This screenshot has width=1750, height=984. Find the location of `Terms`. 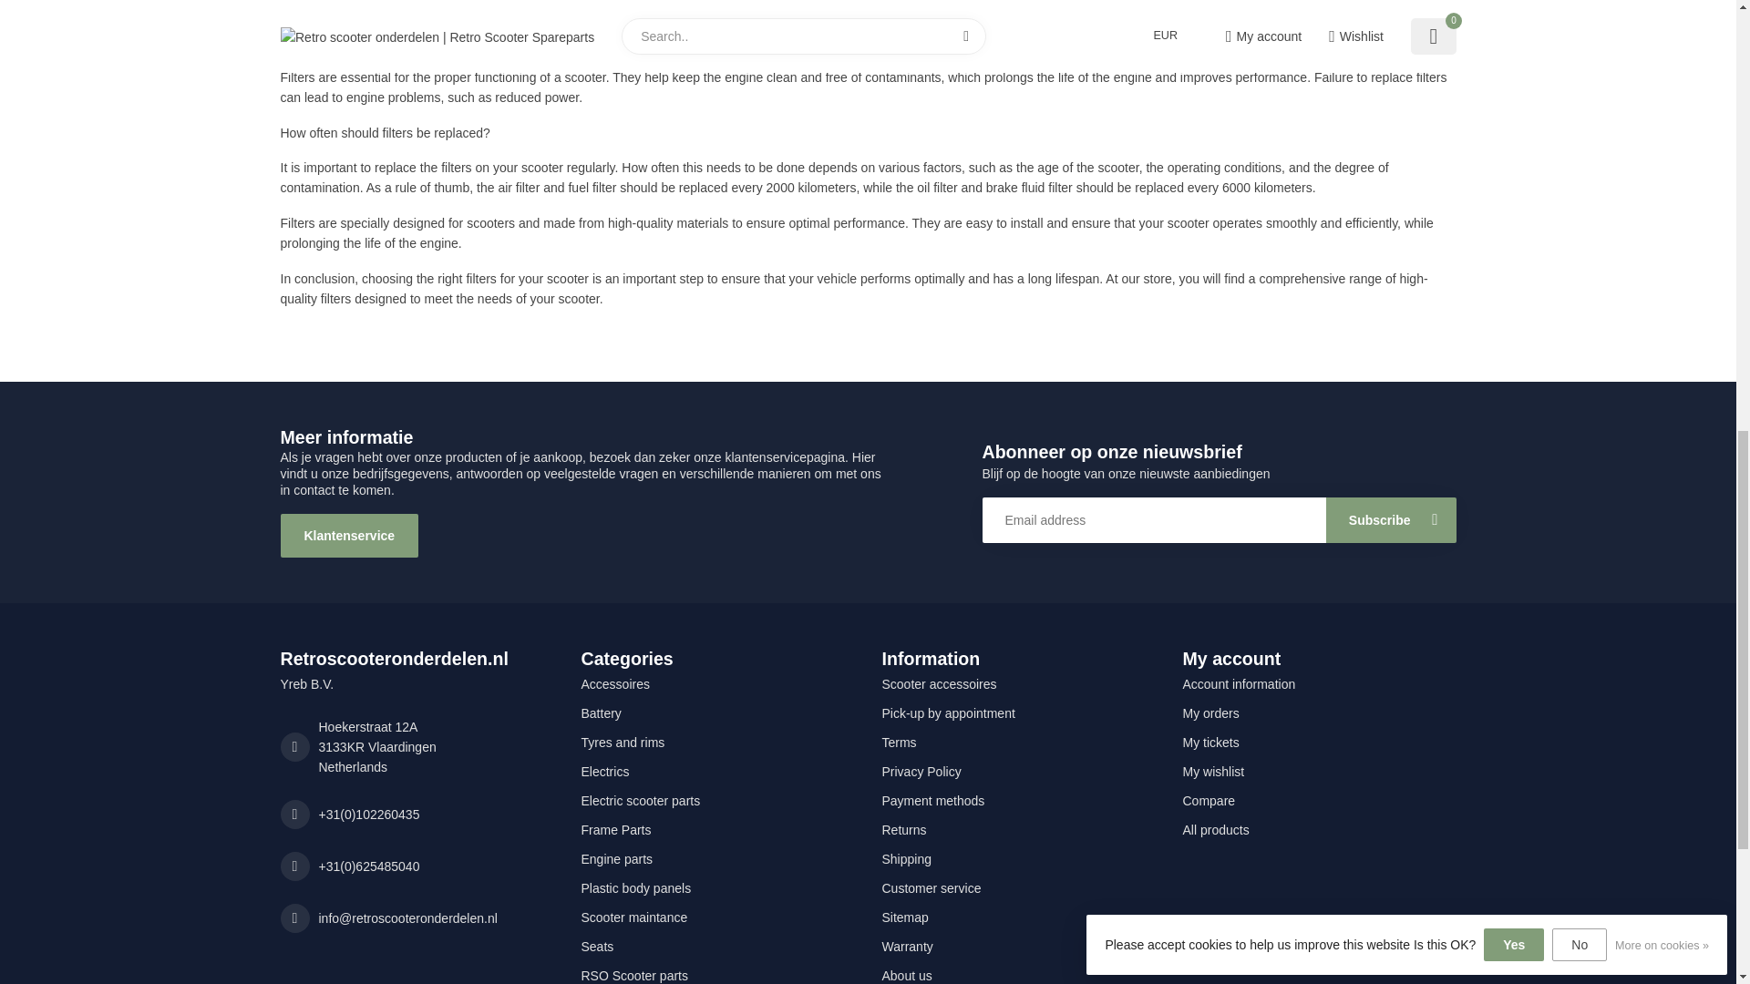

Terms is located at coordinates (1018, 742).